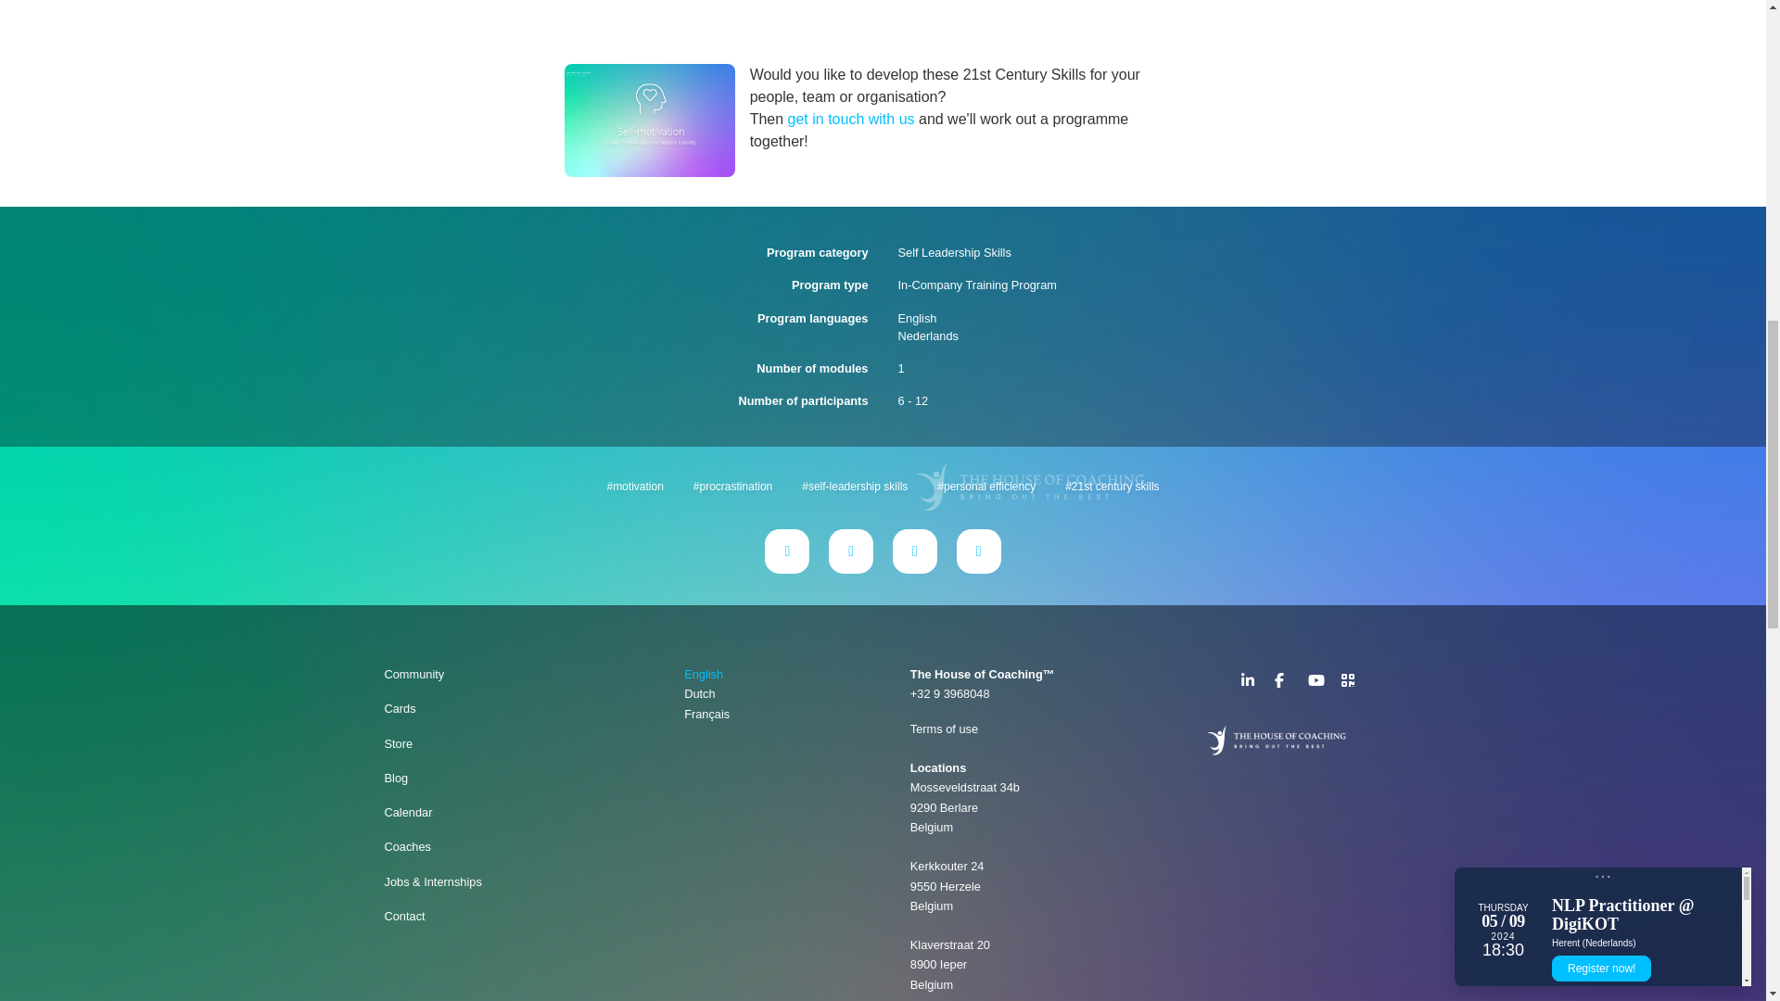  What do you see at coordinates (732, 486) in the screenshot?
I see `procrastination` at bounding box center [732, 486].